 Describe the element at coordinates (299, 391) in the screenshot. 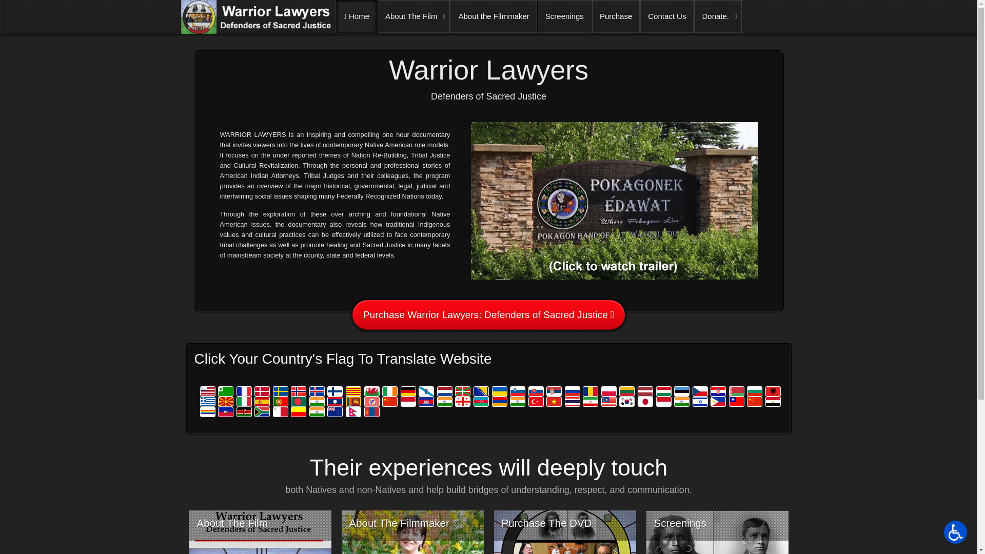

I see ` Norsk` at that location.